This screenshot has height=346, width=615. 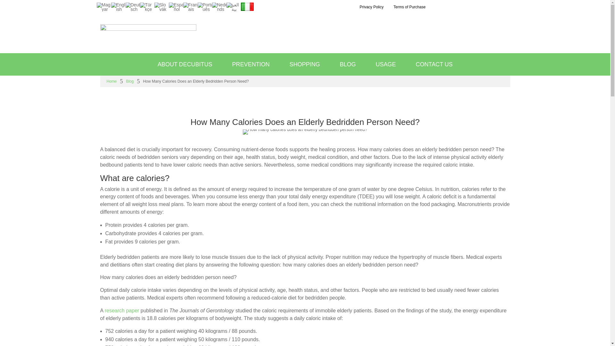 I want to click on ABOUT DECUBITUS, so click(x=185, y=64).